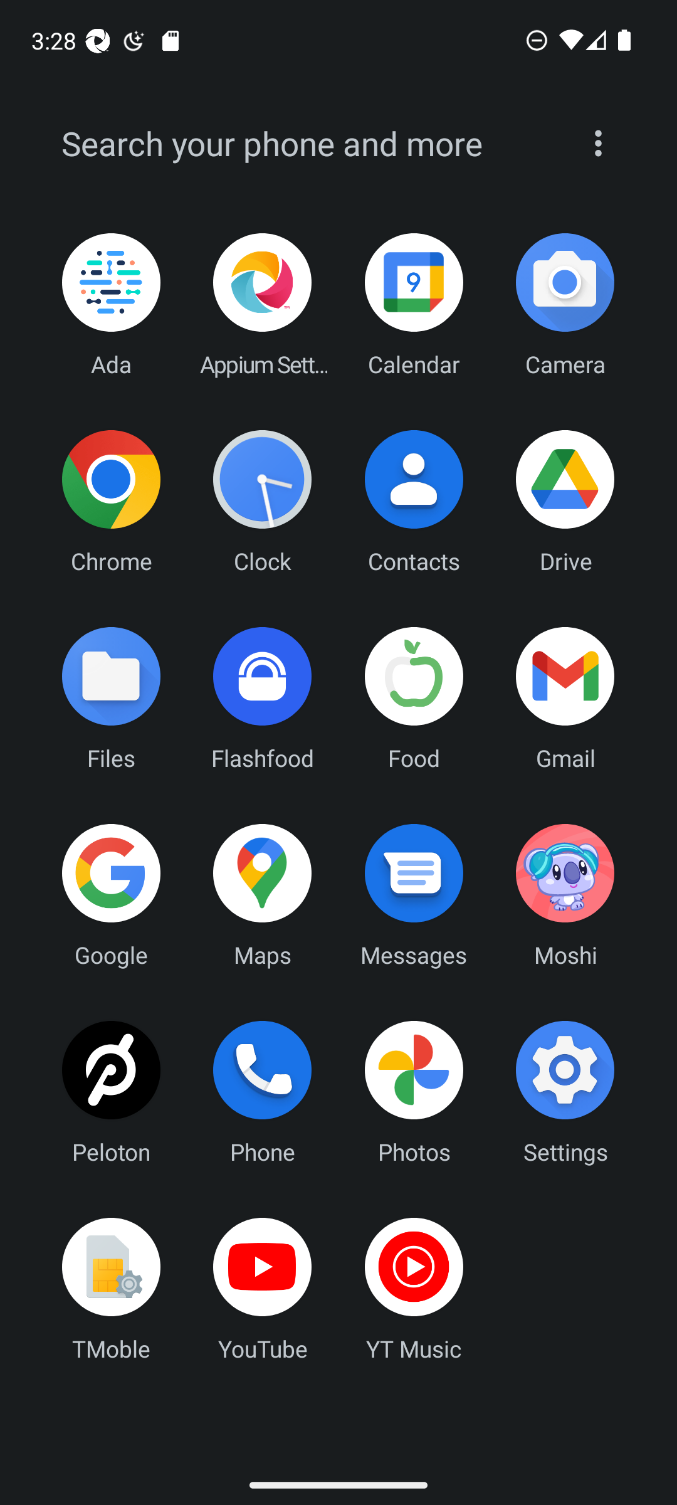  What do you see at coordinates (565, 697) in the screenshot?
I see `Gmail` at bounding box center [565, 697].